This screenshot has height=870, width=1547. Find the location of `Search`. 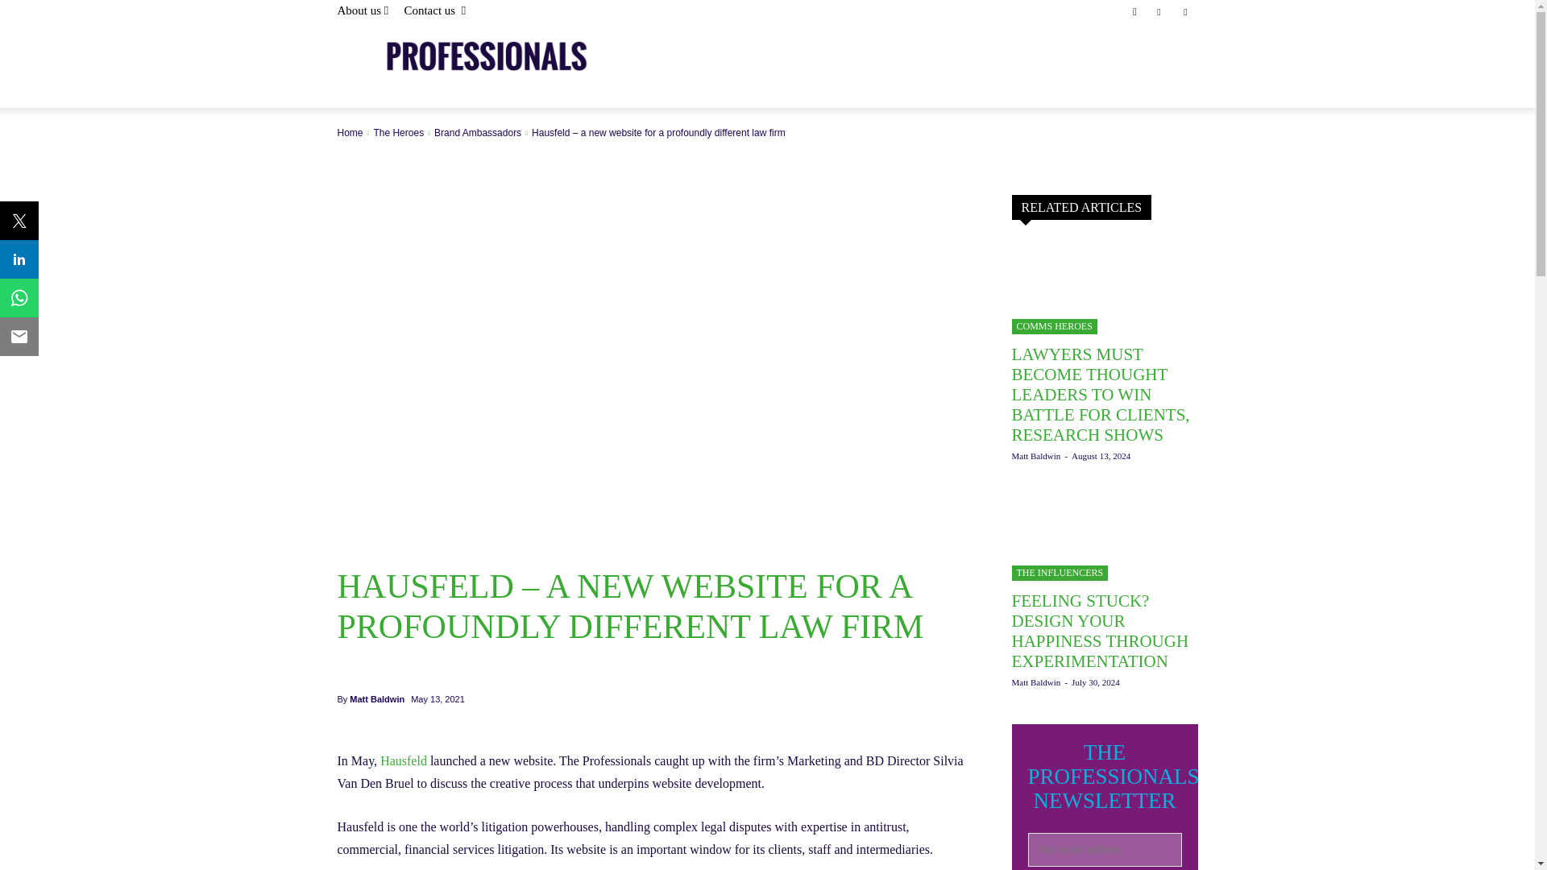

Search is located at coordinates (1152, 68).